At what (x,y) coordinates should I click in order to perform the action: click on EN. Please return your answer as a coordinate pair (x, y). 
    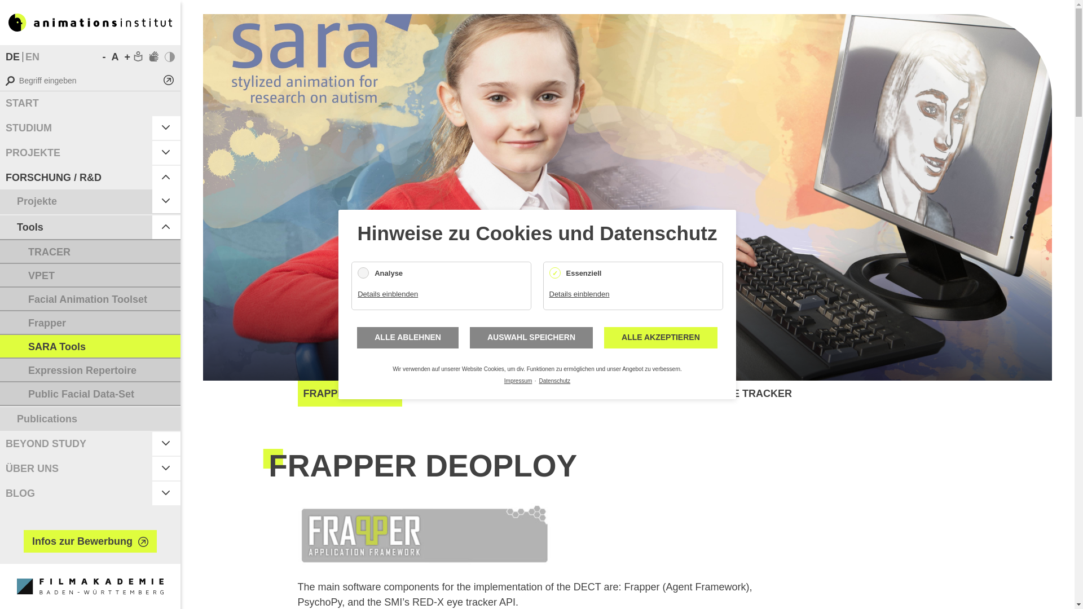
    Looking at the image, I should click on (32, 56).